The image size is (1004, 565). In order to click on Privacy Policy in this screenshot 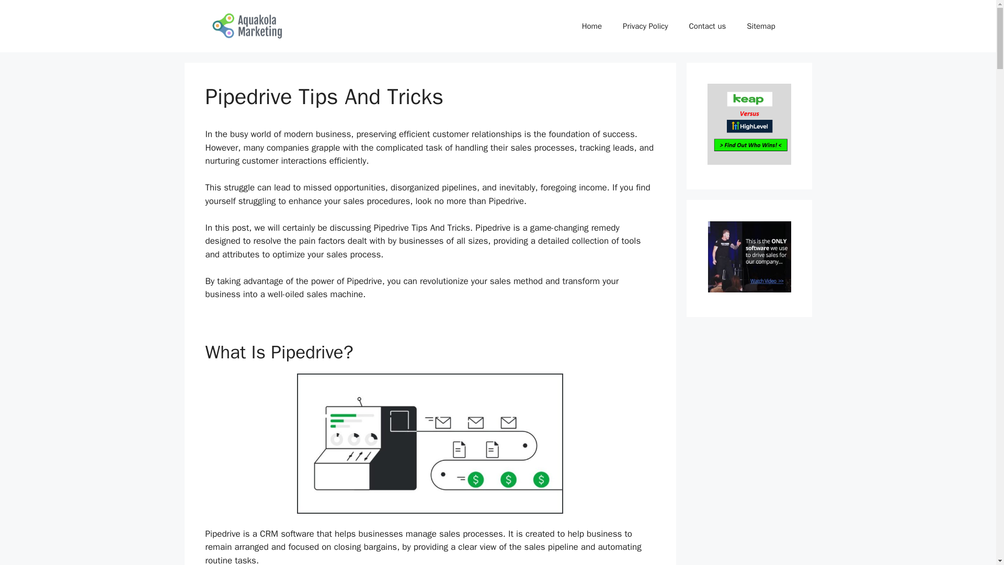, I will do `click(645, 26)`.